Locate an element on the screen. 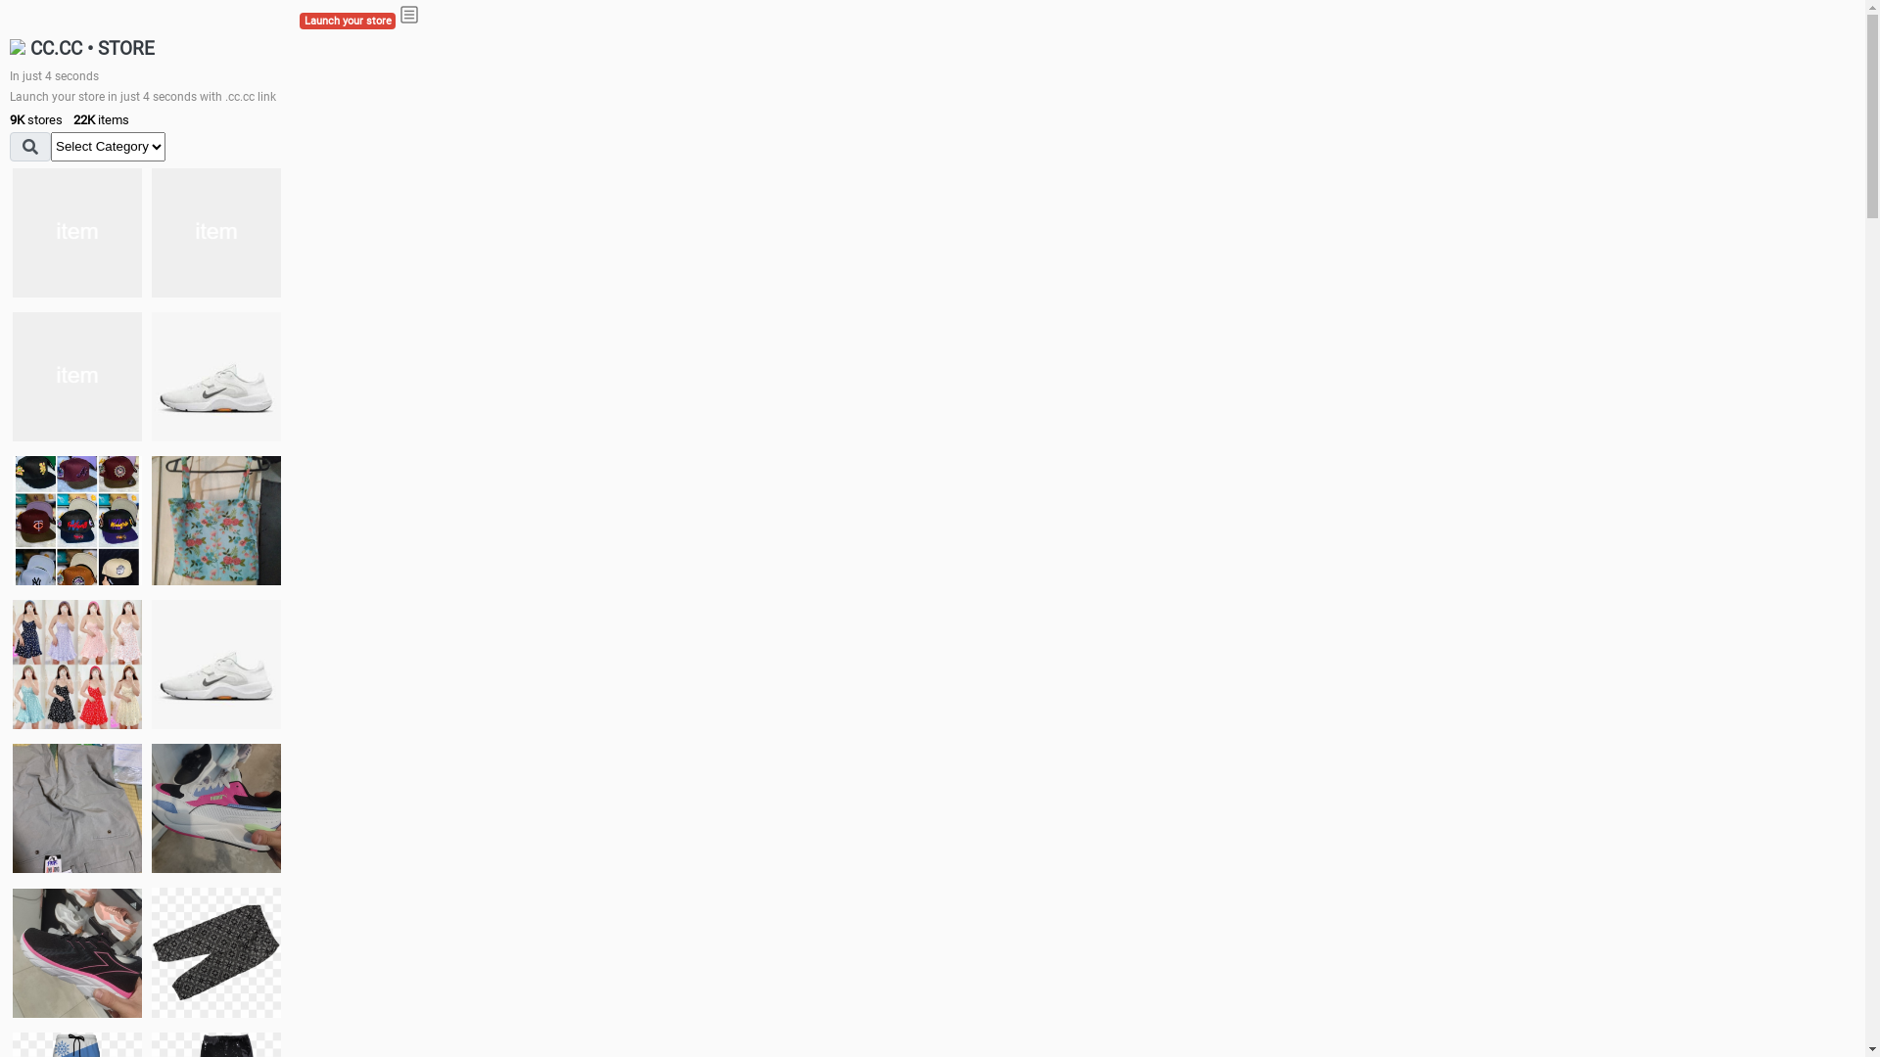  Things we need is located at coordinates (77, 521).